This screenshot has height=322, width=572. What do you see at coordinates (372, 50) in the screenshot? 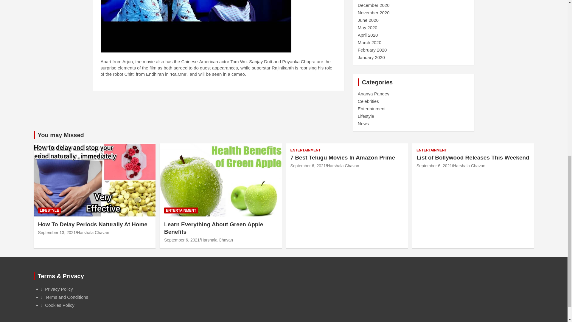
I see `February 2020` at bounding box center [372, 50].